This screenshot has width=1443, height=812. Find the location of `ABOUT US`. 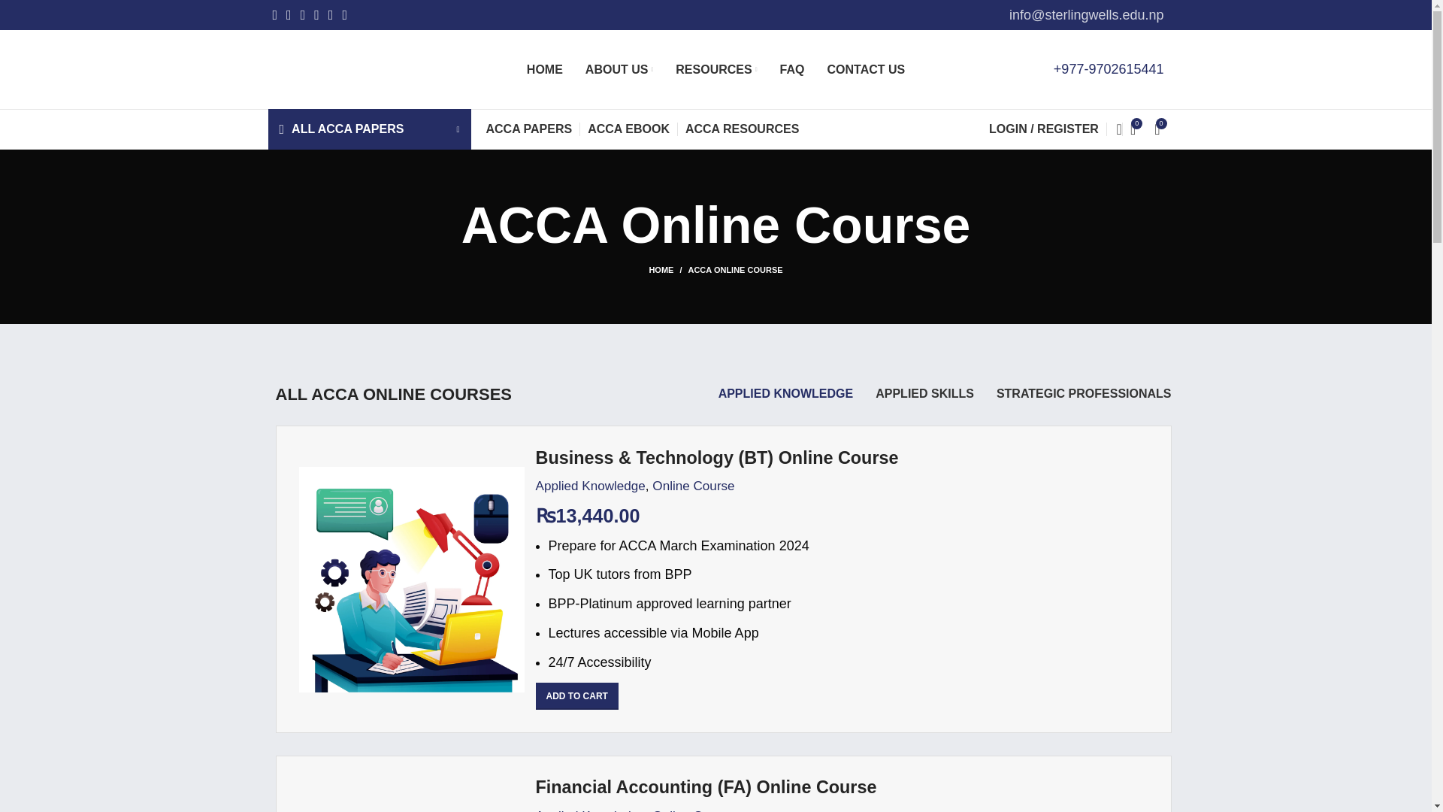

ABOUT US is located at coordinates (619, 69).